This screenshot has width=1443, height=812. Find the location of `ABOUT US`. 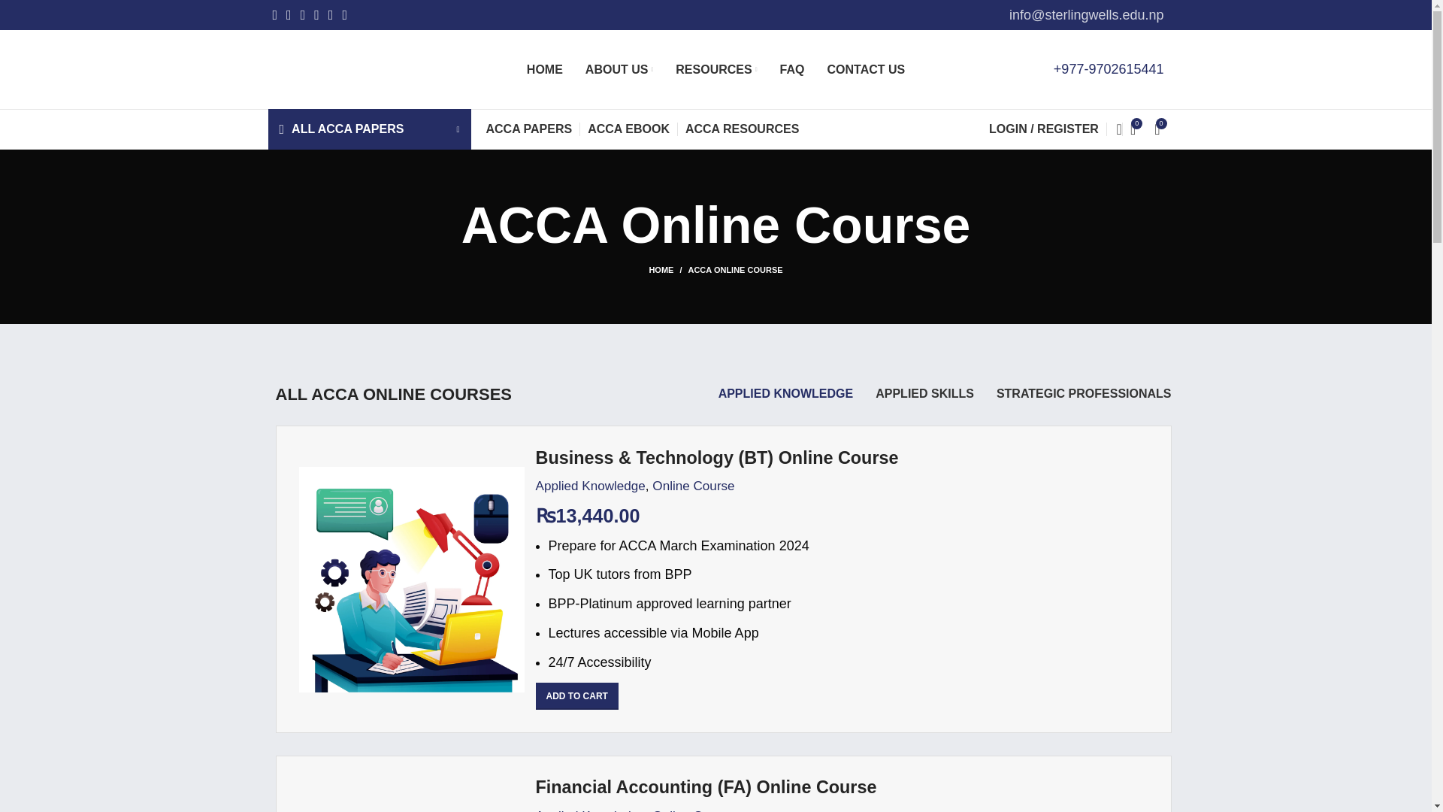

ABOUT US is located at coordinates (619, 69).